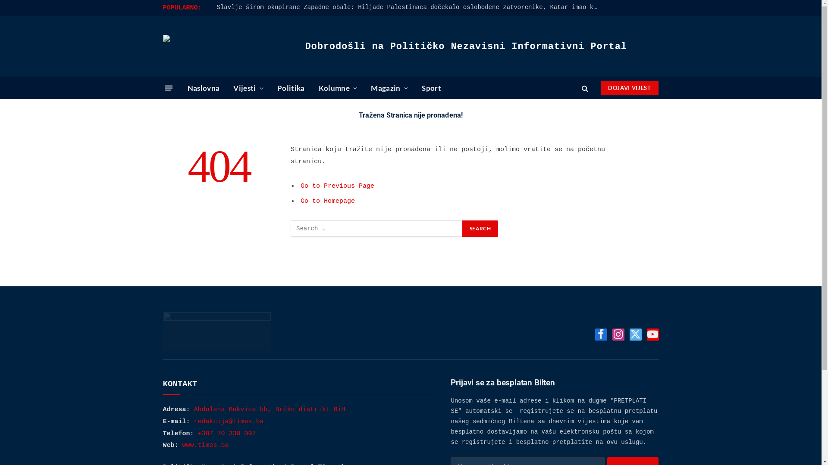 The width and height of the screenshot is (828, 465). I want to click on Magazin, so click(389, 88).